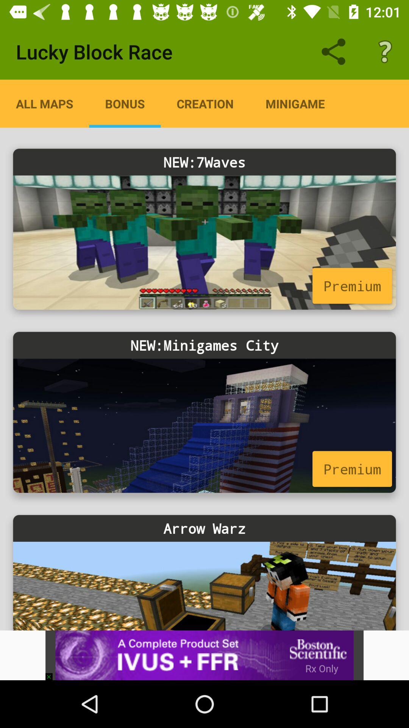  Describe the element at coordinates (204, 242) in the screenshot. I see `choose game 7waves` at that location.